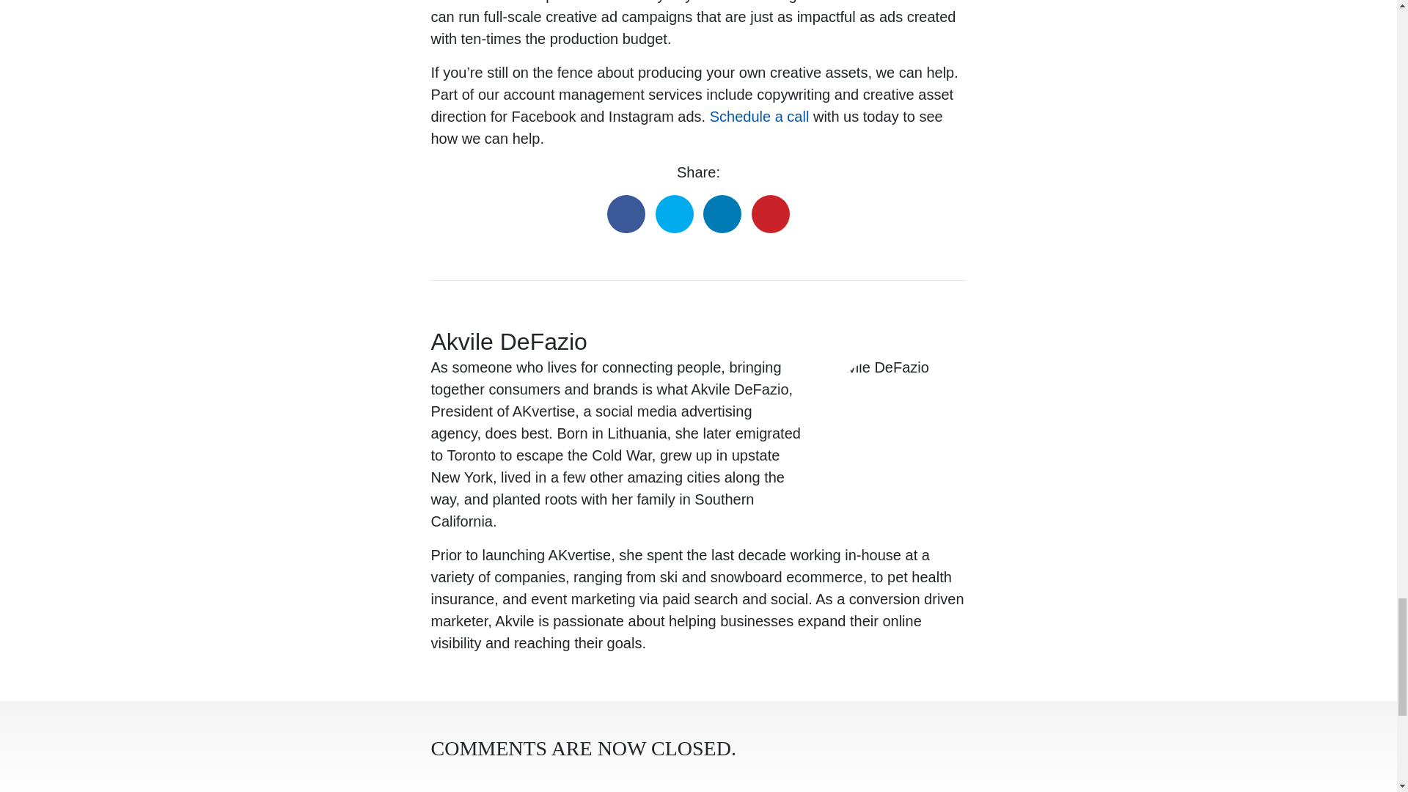 The height and width of the screenshot is (792, 1408). I want to click on Share on LinkedIn, so click(722, 213).